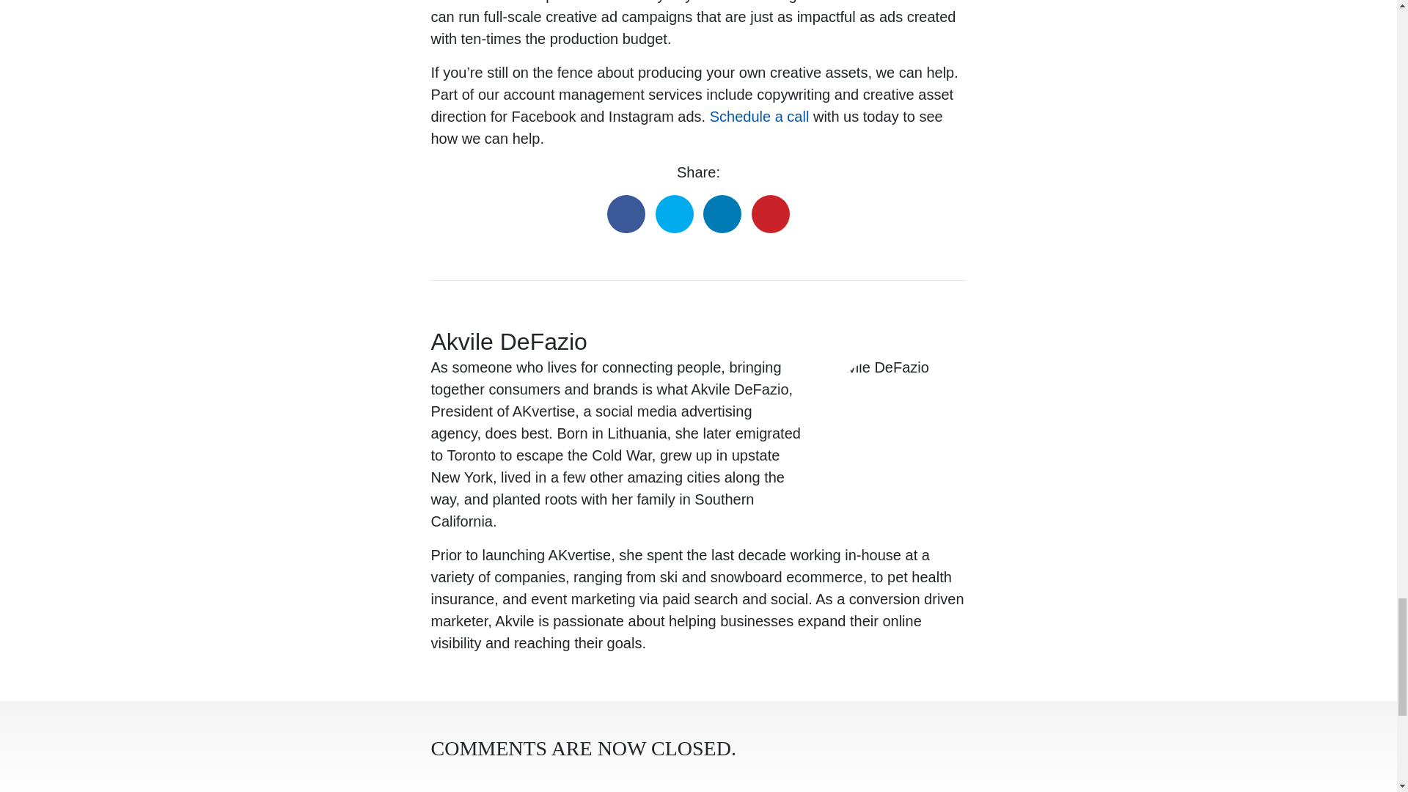 The height and width of the screenshot is (792, 1408). I want to click on Share on LinkedIn, so click(722, 213).